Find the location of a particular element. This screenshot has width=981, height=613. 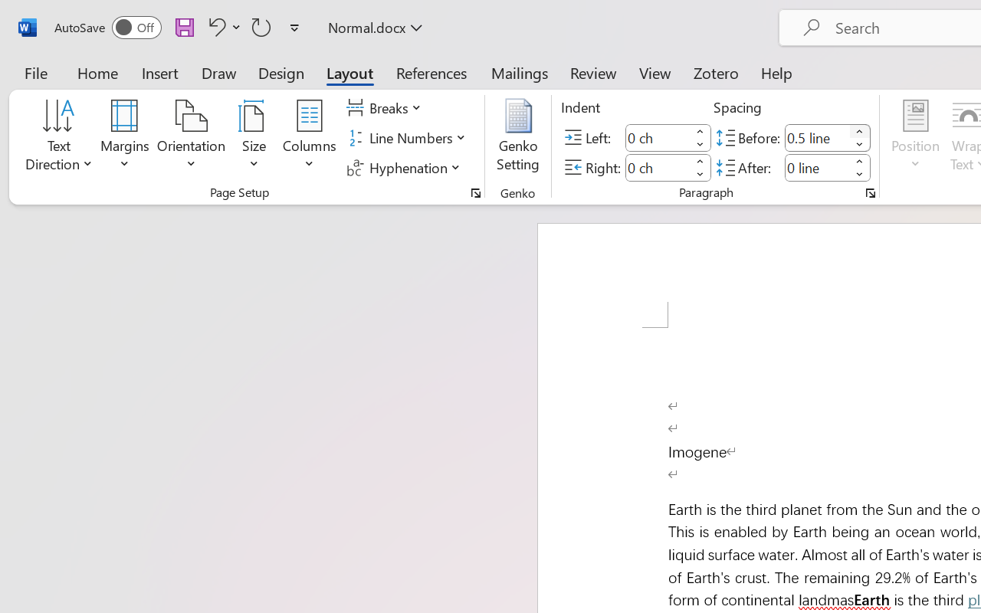

Spacing Before is located at coordinates (817, 138).